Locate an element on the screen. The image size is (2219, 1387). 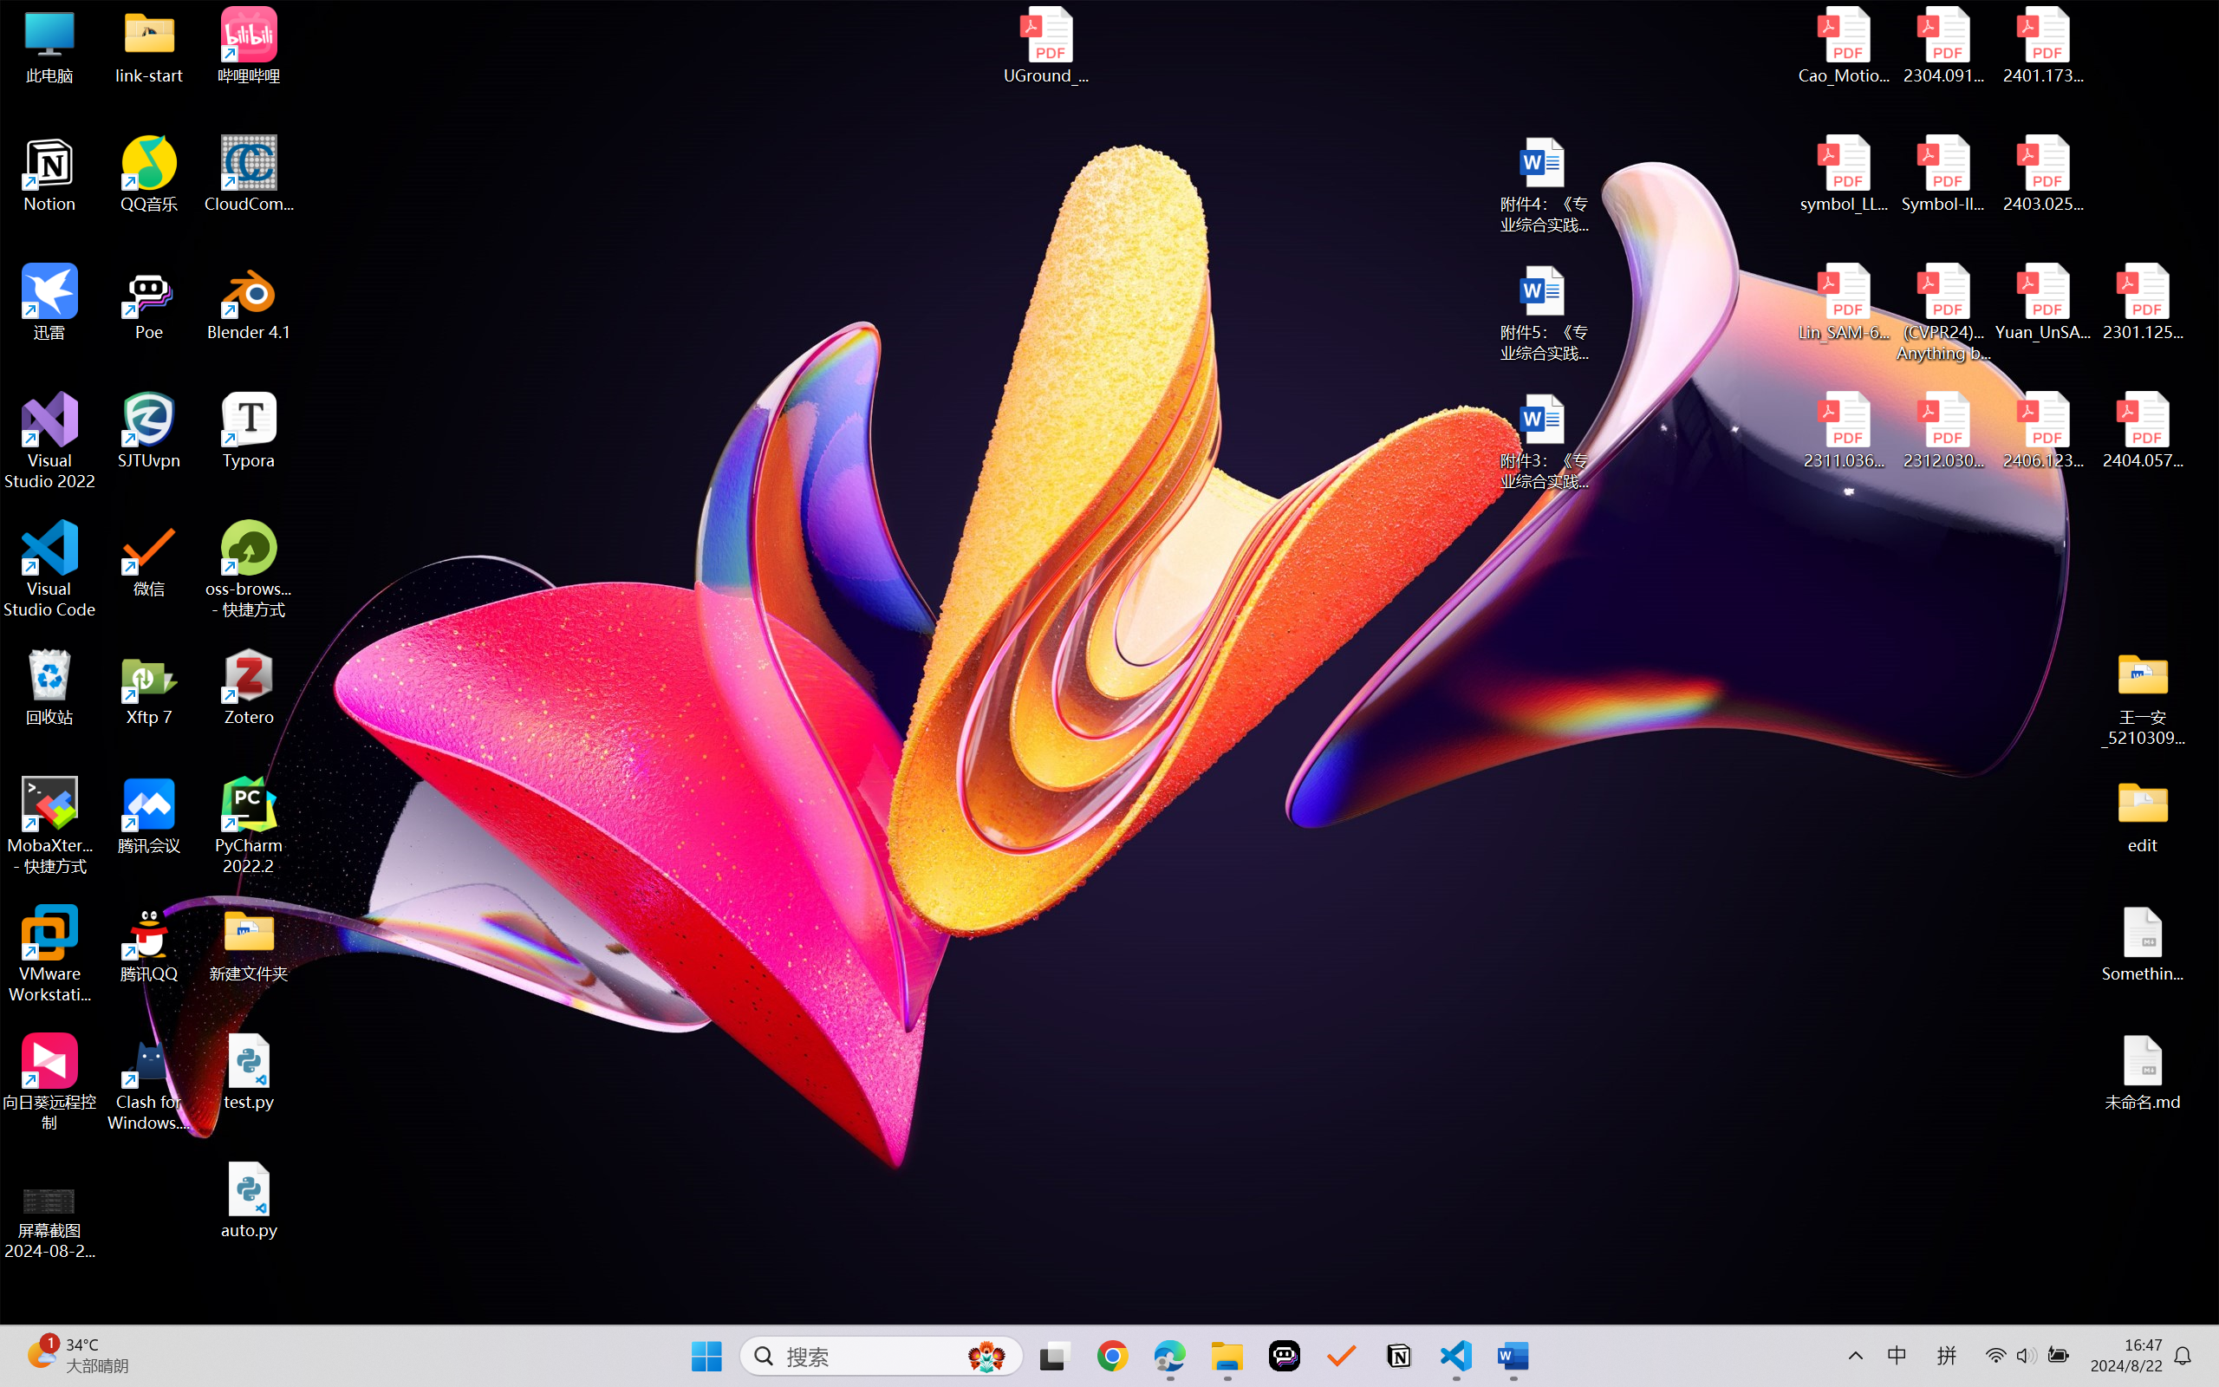
2401.17399v1.pdf is located at coordinates (2042, 45).